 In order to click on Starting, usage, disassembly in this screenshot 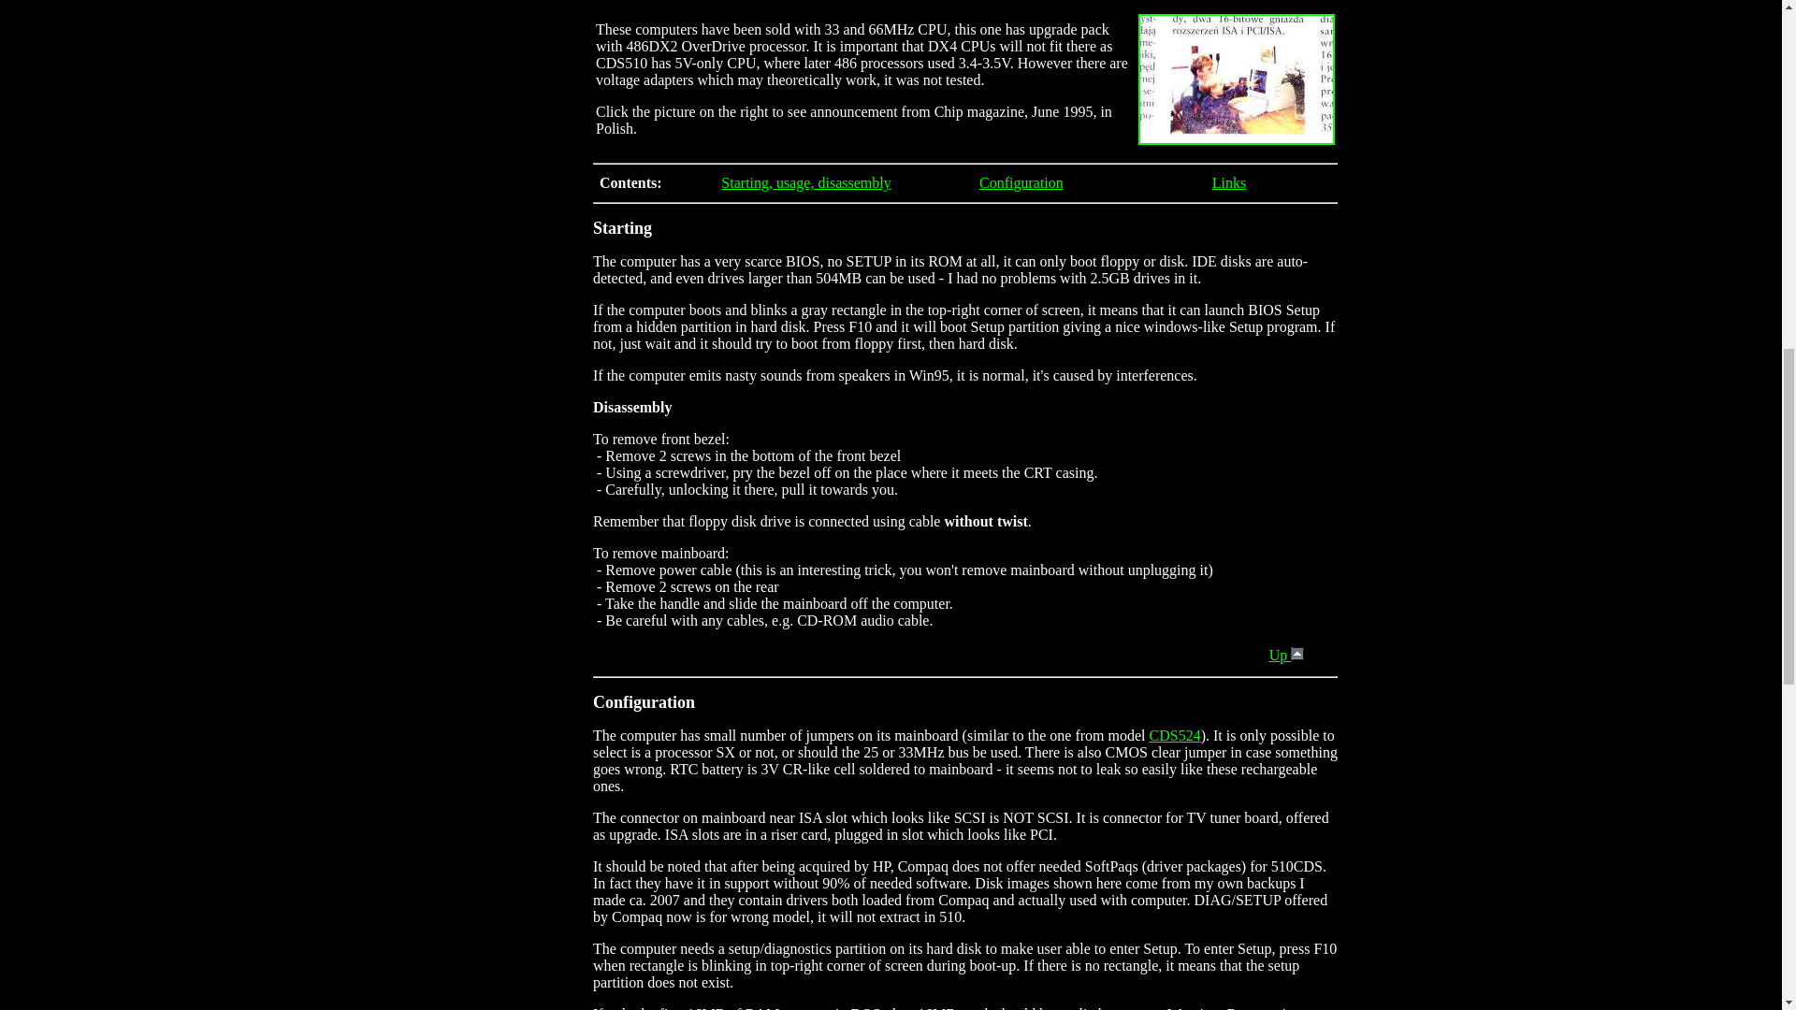, I will do `click(806, 182)`.